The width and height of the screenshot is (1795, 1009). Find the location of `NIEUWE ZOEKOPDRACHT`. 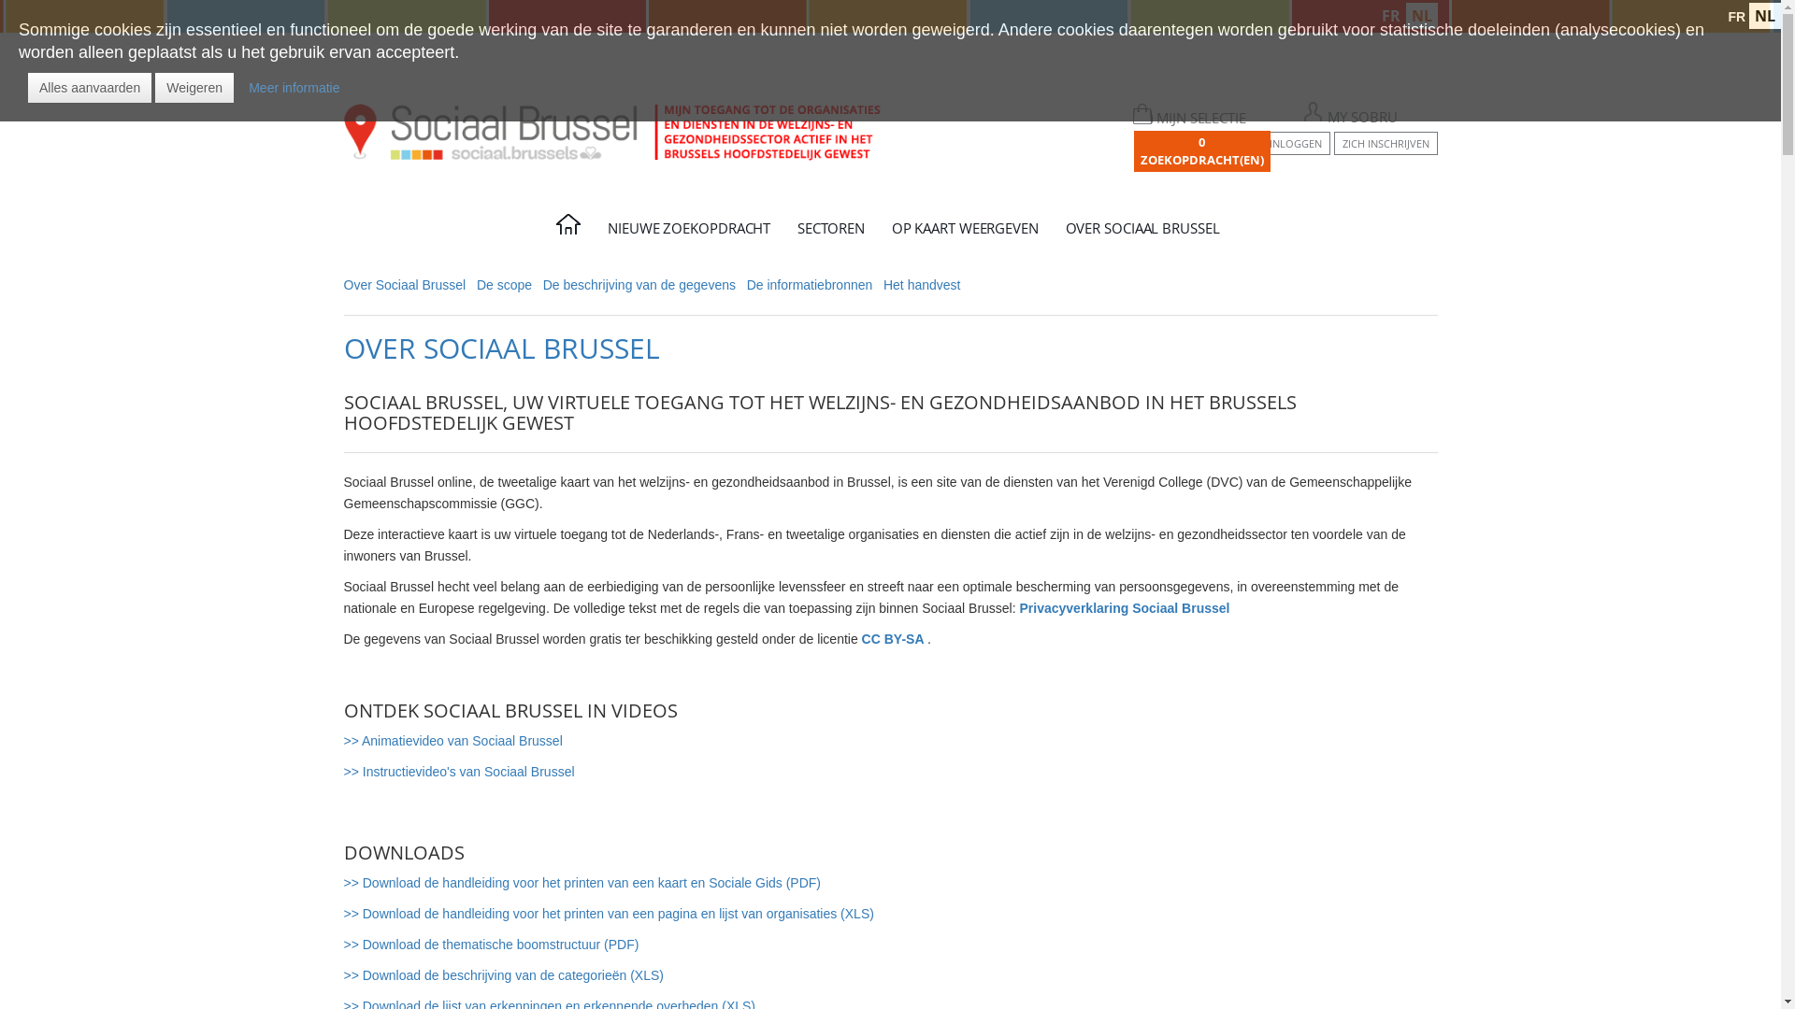

NIEUWE ZOEKOPDRACHT is located at coordinates (692, 234).